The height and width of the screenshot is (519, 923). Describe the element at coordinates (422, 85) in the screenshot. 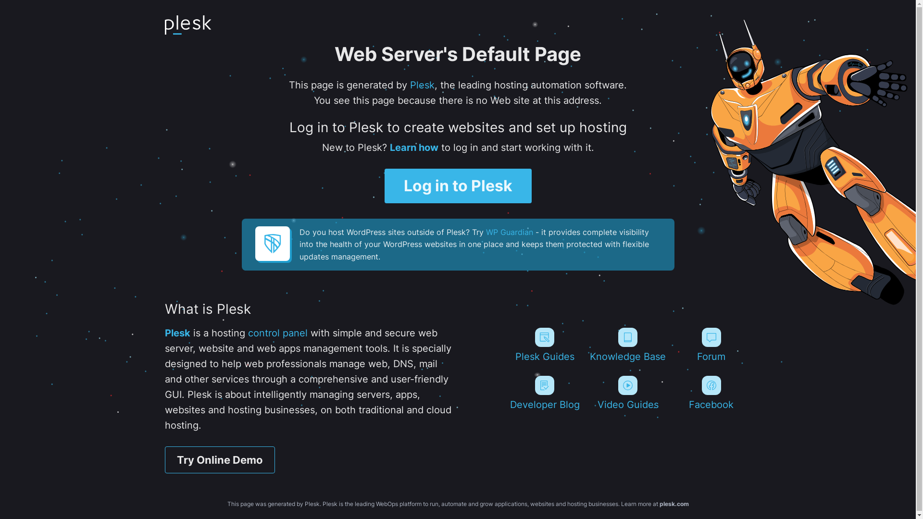

I see `Plesk` at that location.